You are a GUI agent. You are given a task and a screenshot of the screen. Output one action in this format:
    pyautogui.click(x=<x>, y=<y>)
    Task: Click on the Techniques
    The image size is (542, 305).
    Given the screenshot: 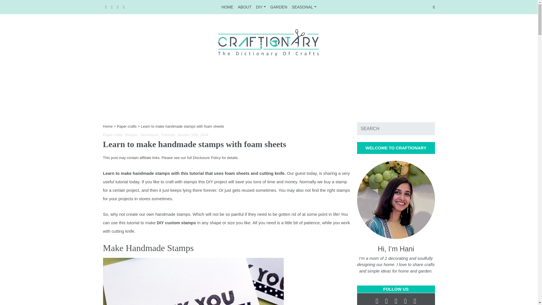 What is the action you would take?
    pyautogui.click(x=113, y=134)
    